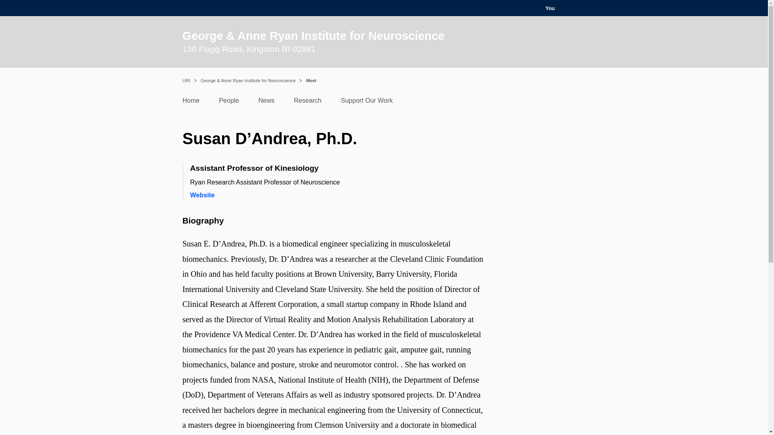 This screenshot has width=774, height=435. I want to click on People, so click(229, 102).